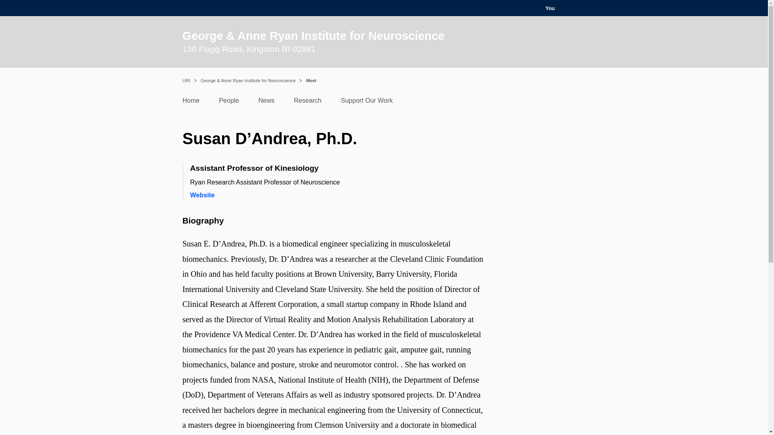 This screenshot has width=774, height=435. I want to click on People, so click(229, 102).